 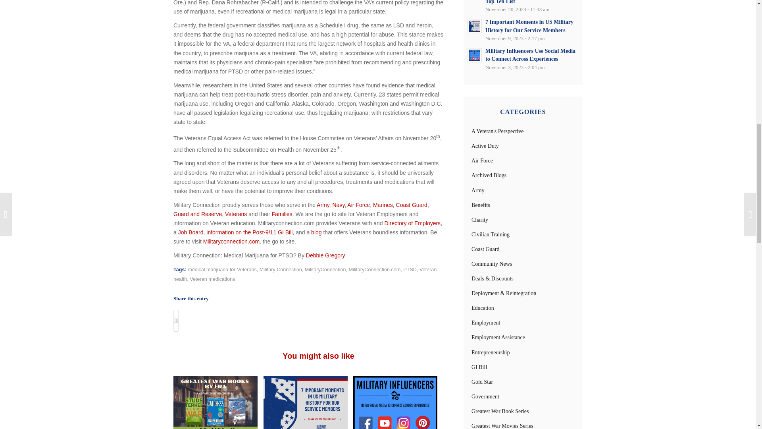 What do you see at coordinates (374, 269) in the screenshot?
I see `MilitaryConnection.com` at bounding box center [374, 269].